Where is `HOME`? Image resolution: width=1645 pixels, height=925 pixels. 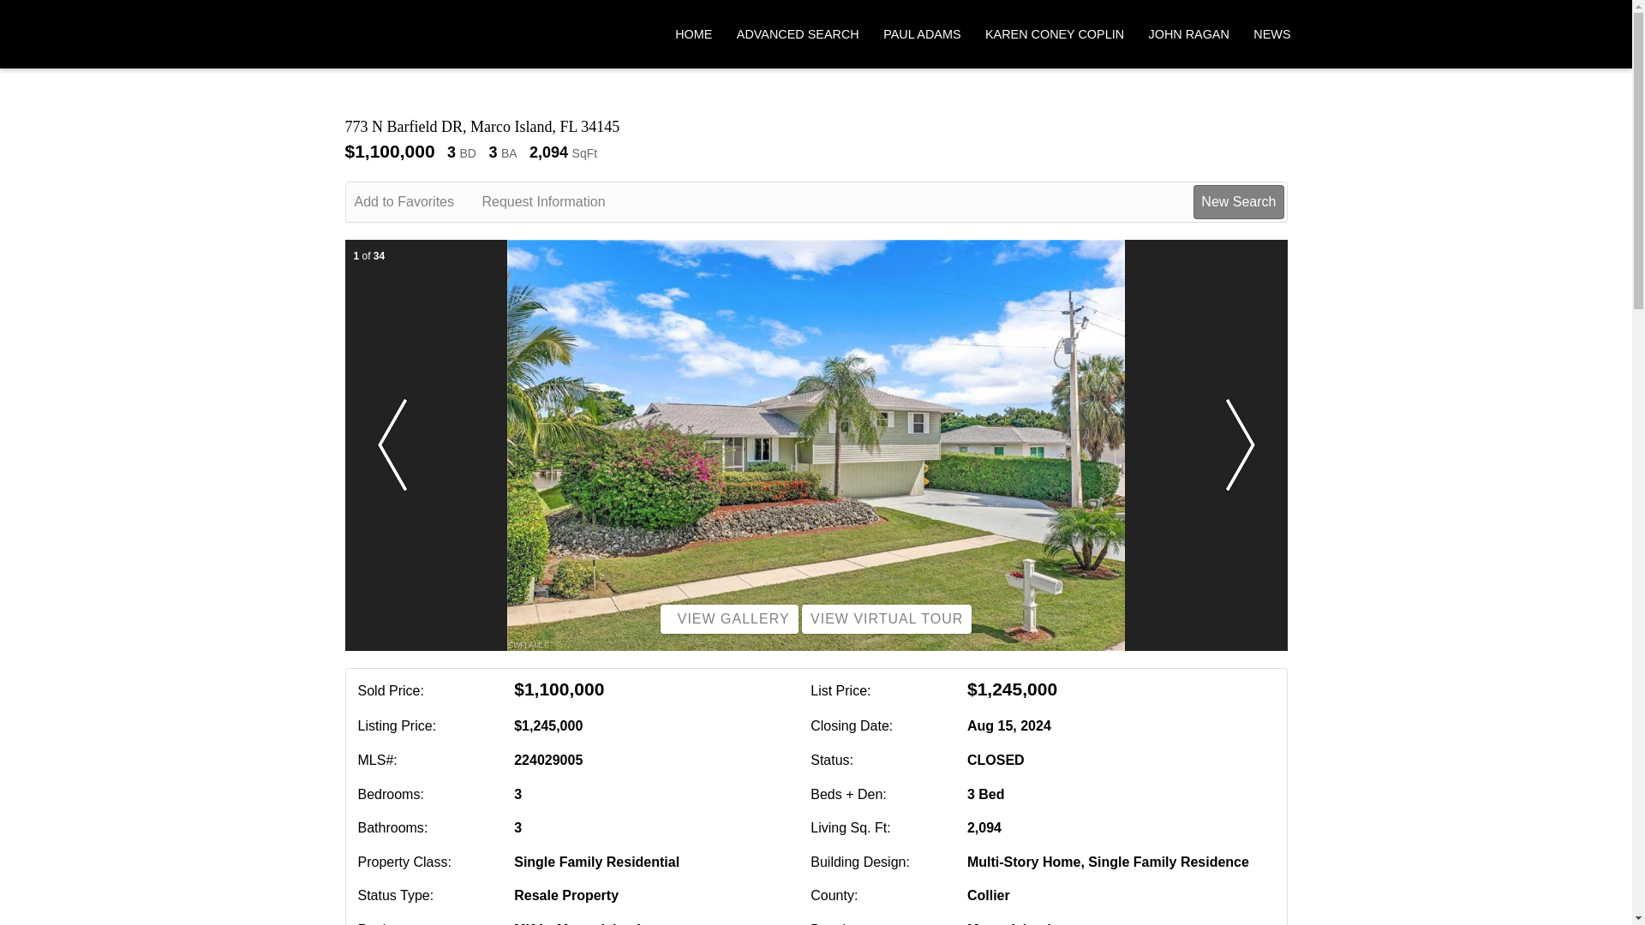 HOME is located at coordinates (693, 34).